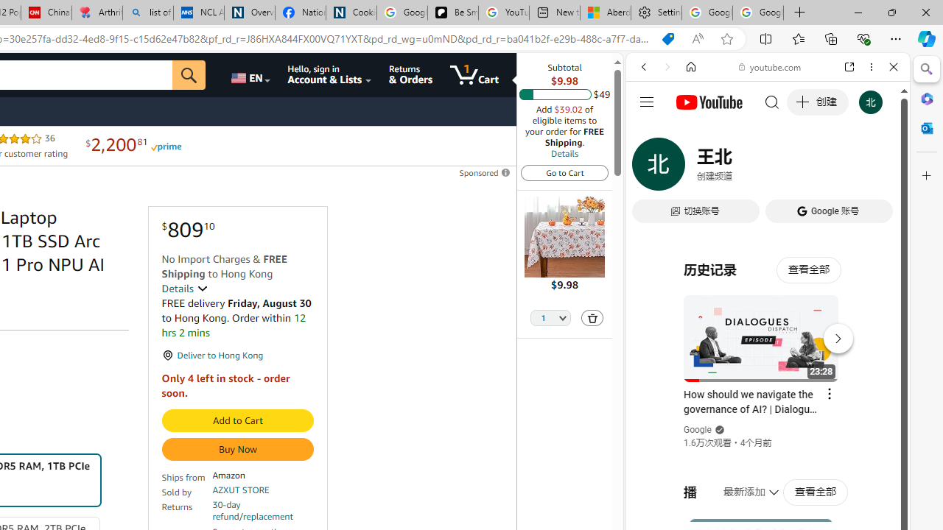  I want to click on Search Filter, VIDEOS, so click(741, 168).